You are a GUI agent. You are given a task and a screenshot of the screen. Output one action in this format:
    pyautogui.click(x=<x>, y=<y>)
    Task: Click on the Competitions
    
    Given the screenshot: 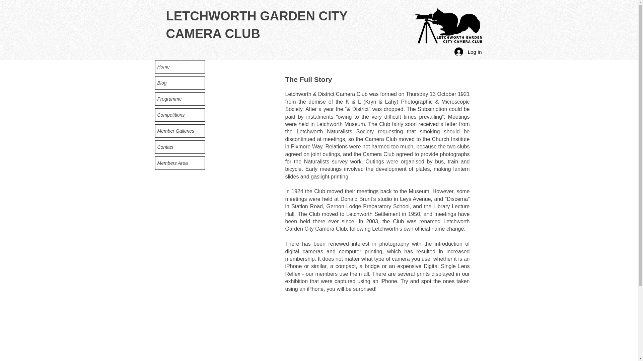 What is the action you would take?
    pyautogui.click(x=180, y=115)
    